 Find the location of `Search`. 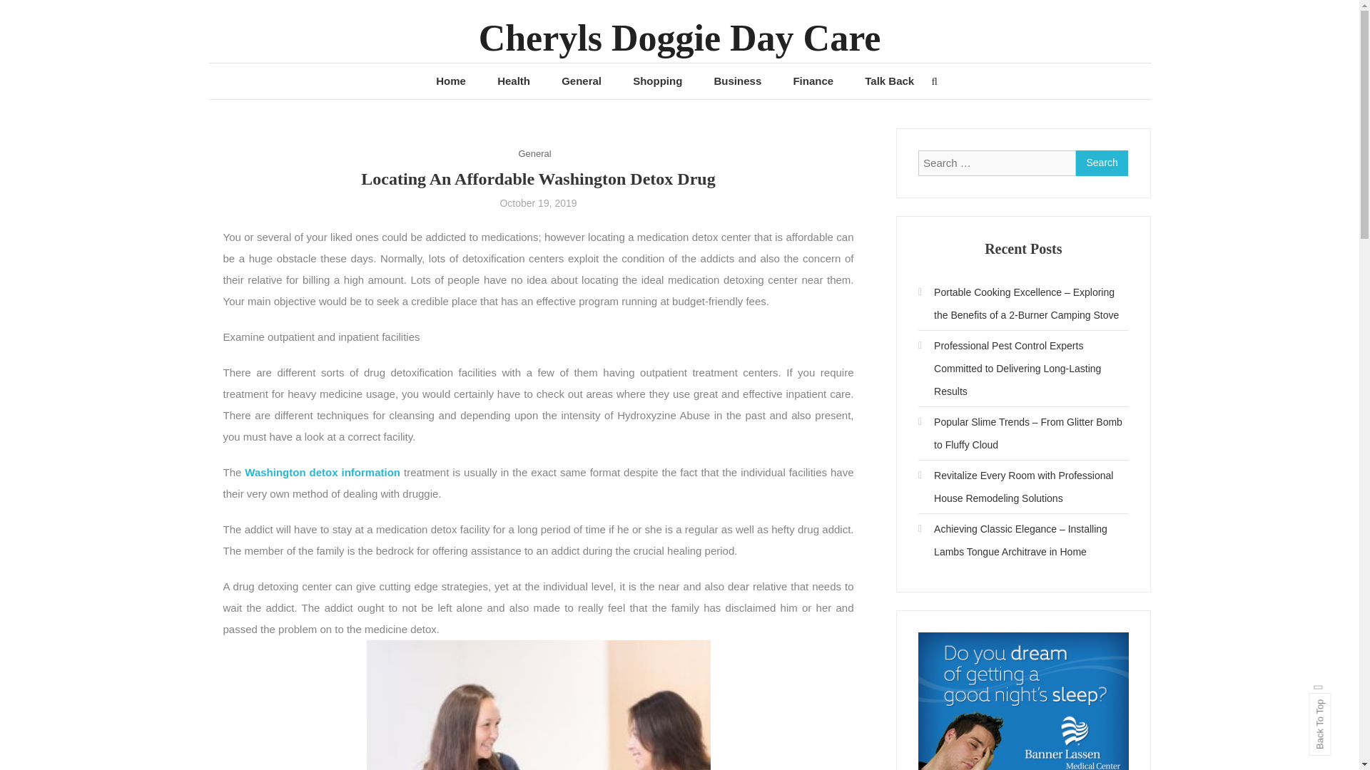

Search is located at coordinates (724, 406).